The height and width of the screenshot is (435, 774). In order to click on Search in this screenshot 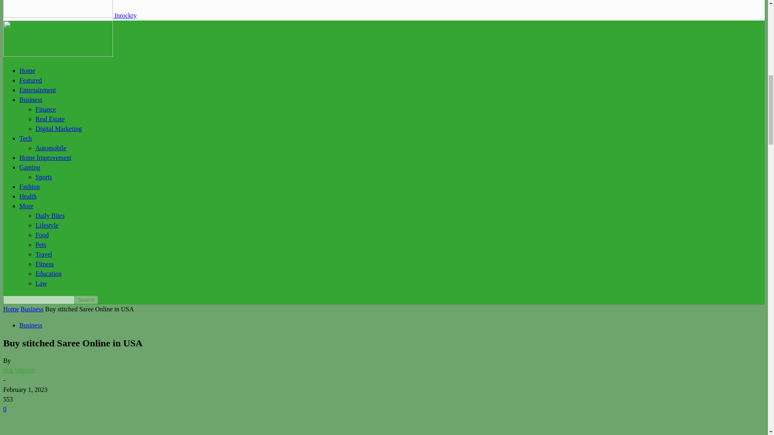, I will do `click(86, 300)`.